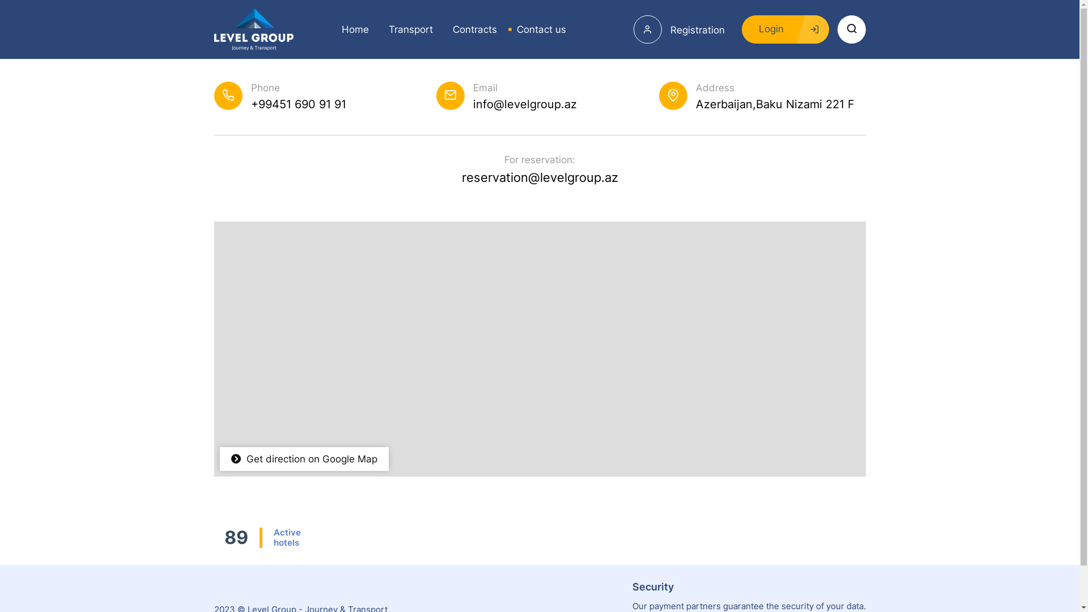 The width and height of the screenshot is (1088, 612). Describe the element at coordinates (470, 29) in the screenshot. I see `Contracts` at that location.